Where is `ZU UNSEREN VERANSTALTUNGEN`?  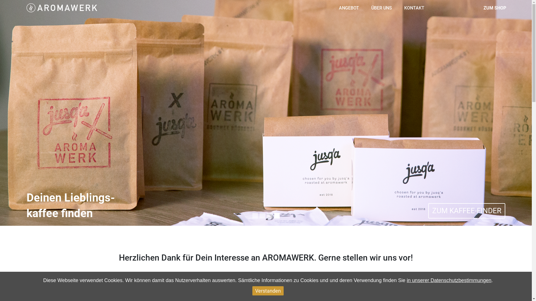
ZU UNSEREN VERANSTALTUNGEN is located at coordinates (444, 211).